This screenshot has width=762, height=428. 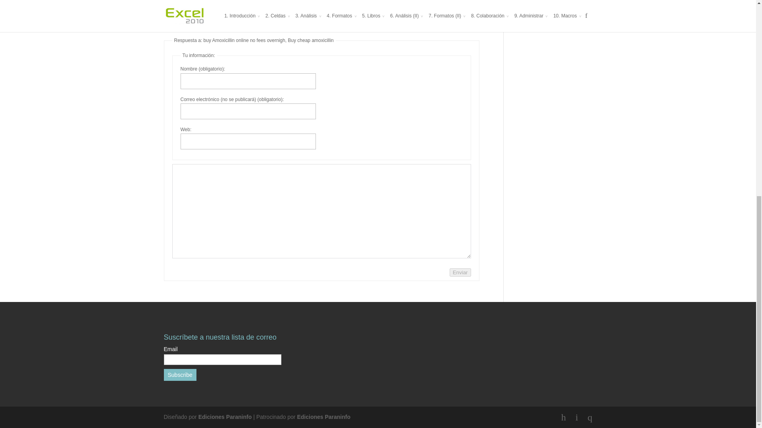 What do you see at coordinates (324, 417) in the screenshot?
I see `Ediciones Paraninfo` at bounding box center [324, 417].